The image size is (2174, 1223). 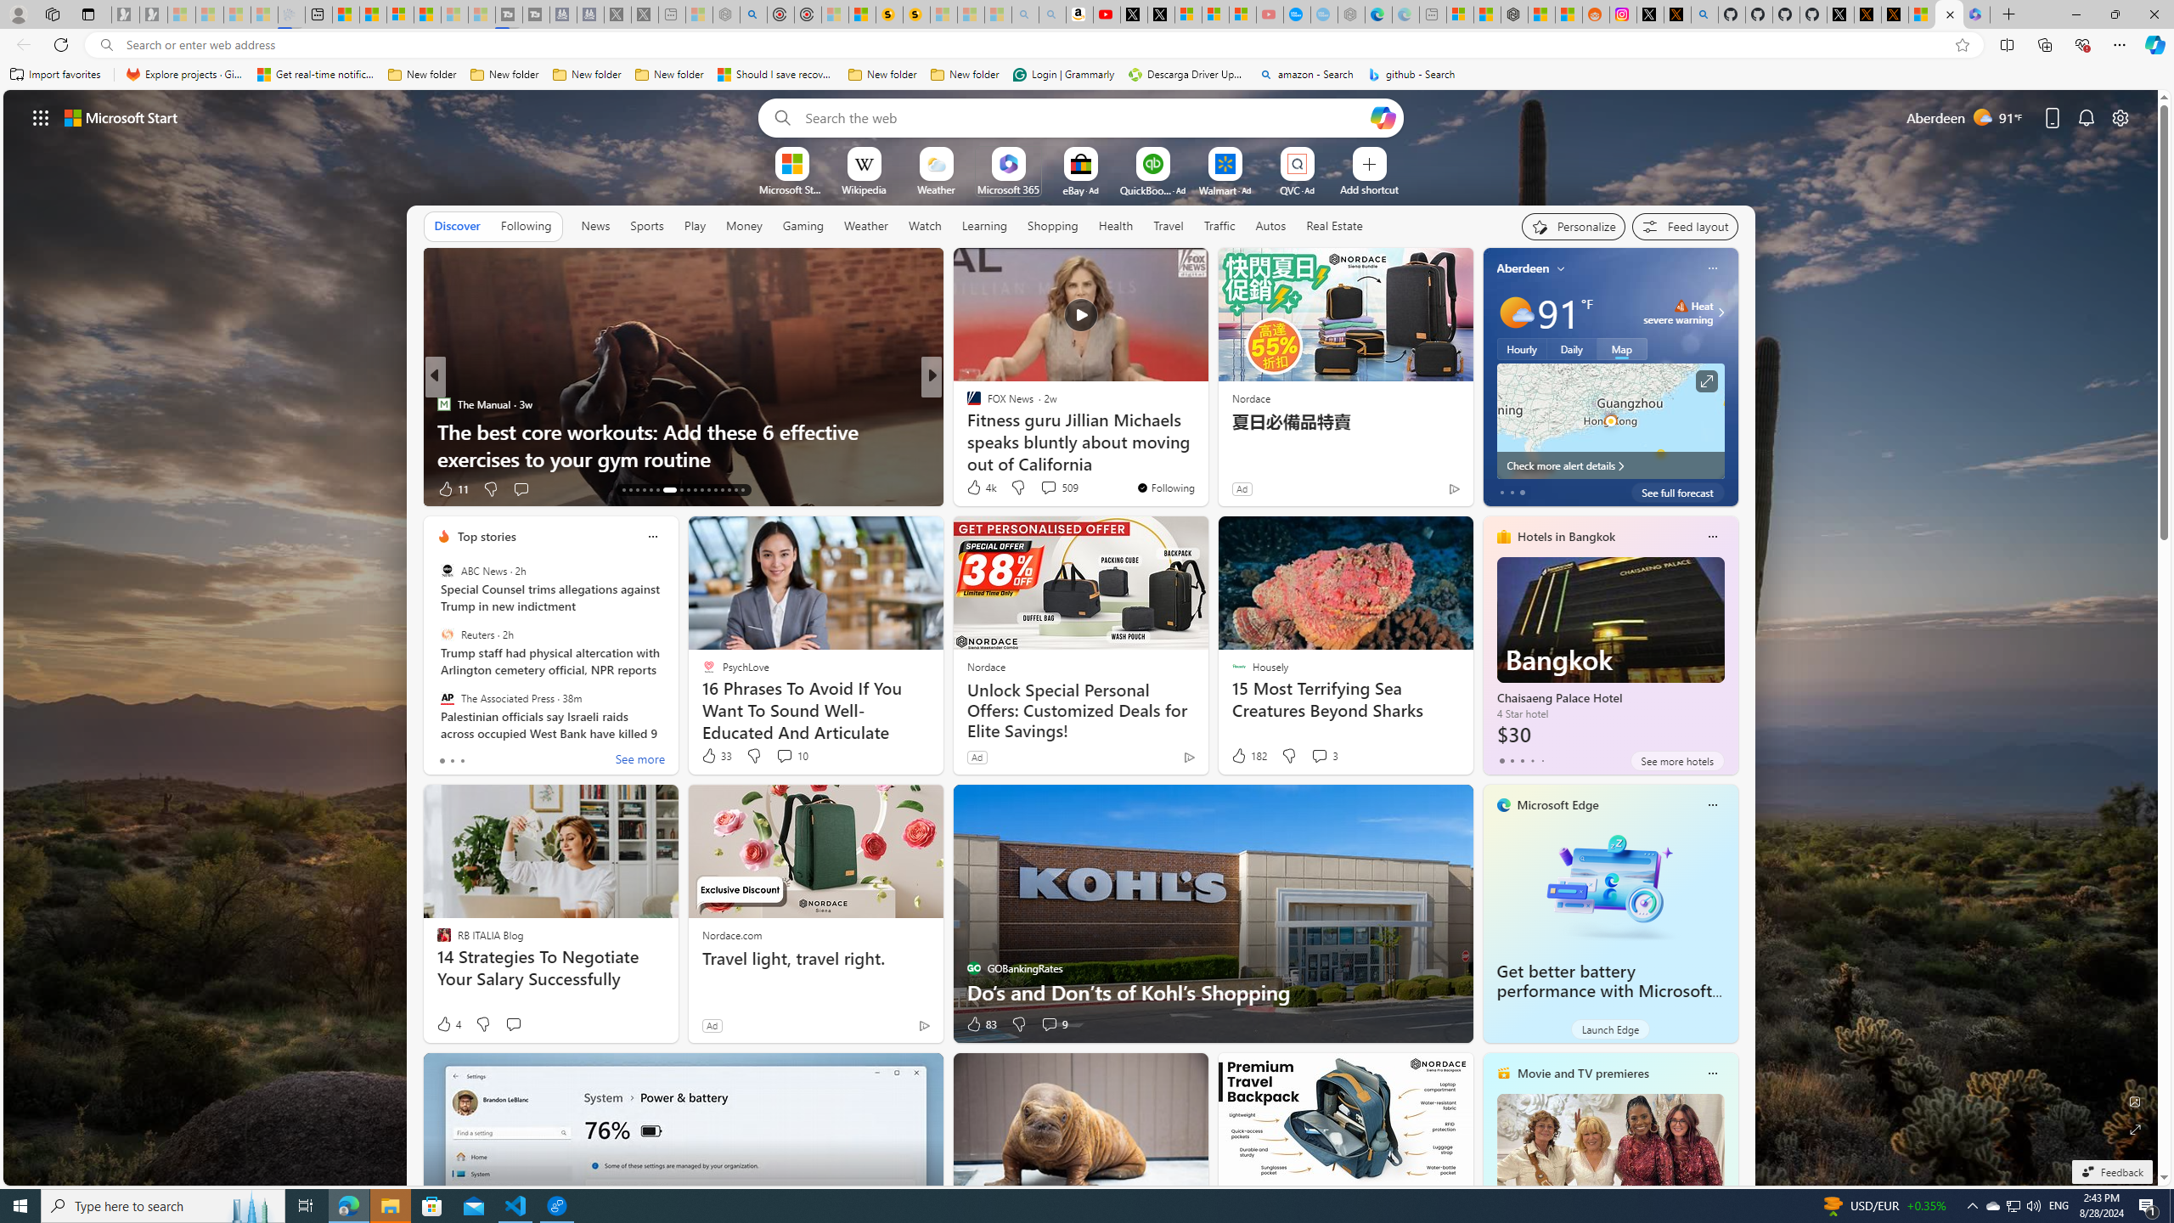 What do you see at coordinates (1681, 306) in the screenshot?
I see `Heat - Severe` at bounding box center [1681, 306].